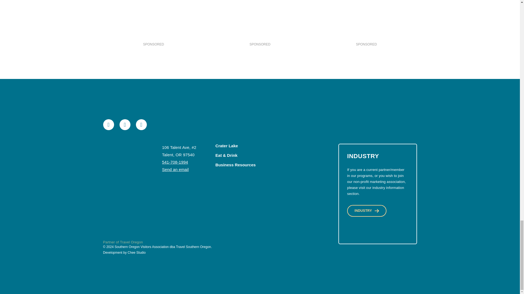 Image resolution: width=524 pixels, height=294 pixels. Describe the element at coordinates (125, 125) in the screenshot. I see `Link to Twitter in new tab` at that location.